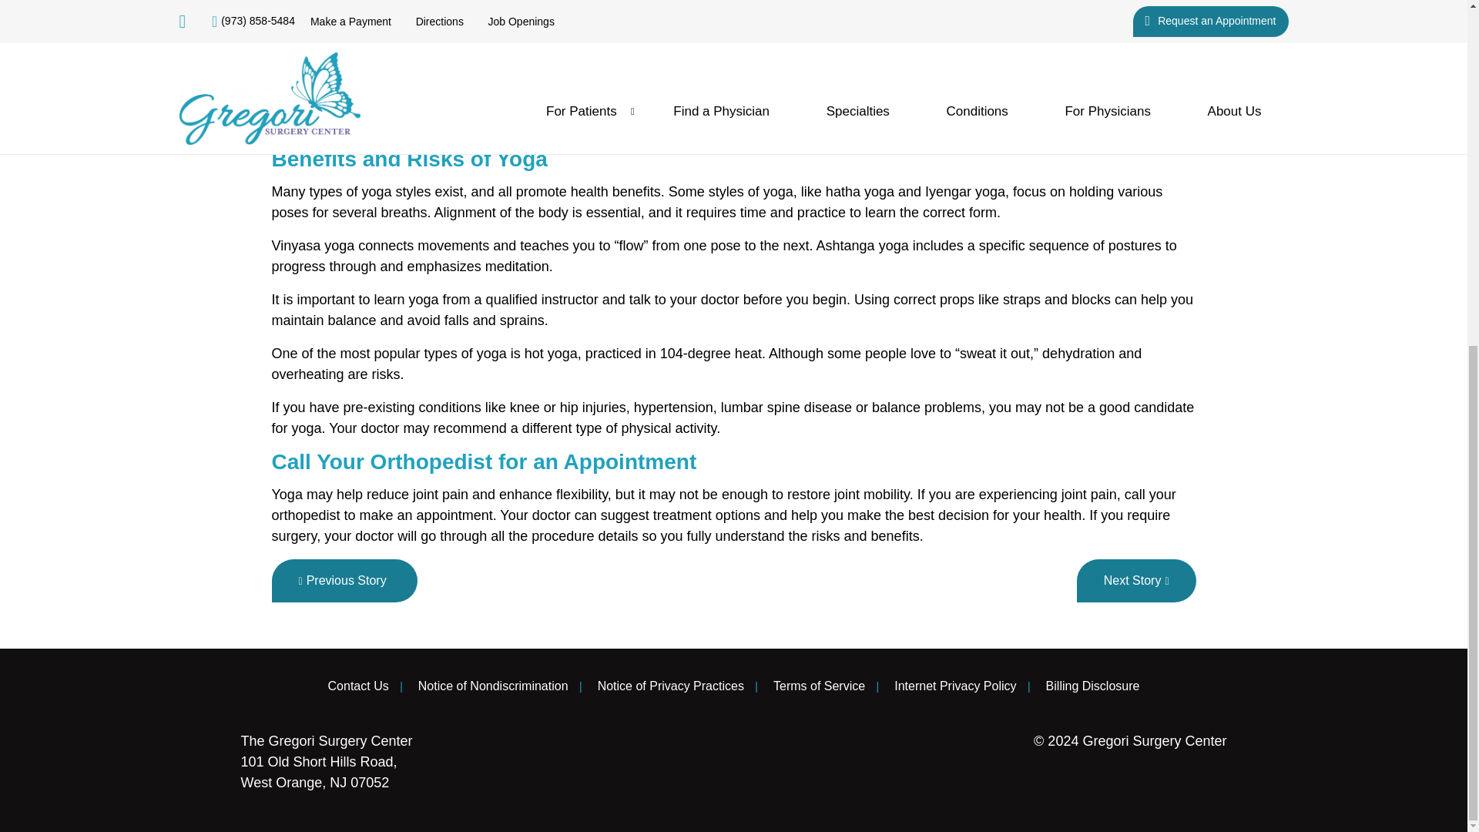 This screenshot has height=832, width=1479. What do you see at coordinates (344, 580) in the screenshot?
I see `Previous Story` at bounding box center [344, 580].